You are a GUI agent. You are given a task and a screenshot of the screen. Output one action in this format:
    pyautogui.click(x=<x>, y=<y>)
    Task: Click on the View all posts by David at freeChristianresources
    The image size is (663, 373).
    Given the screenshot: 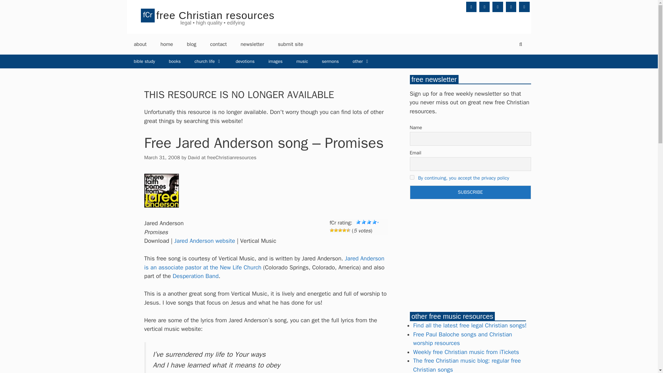 What is the action you would take?
    pyautogui.click(x=222, y=157)
    